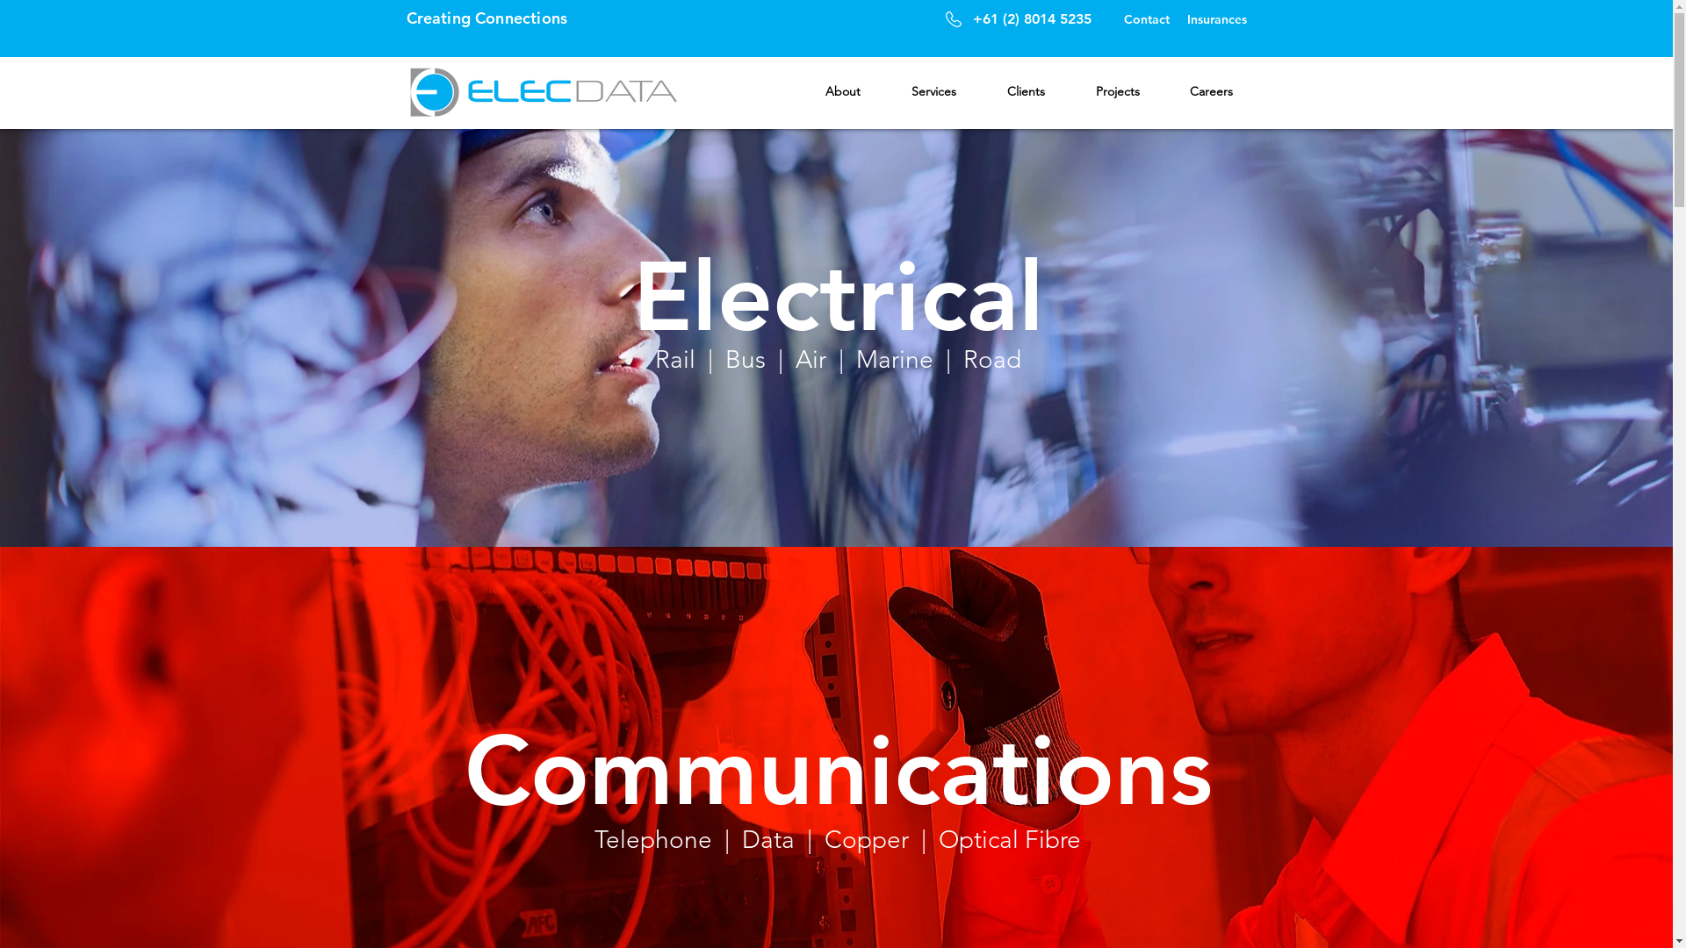  I want to click on Careers, so click(1211, 91).